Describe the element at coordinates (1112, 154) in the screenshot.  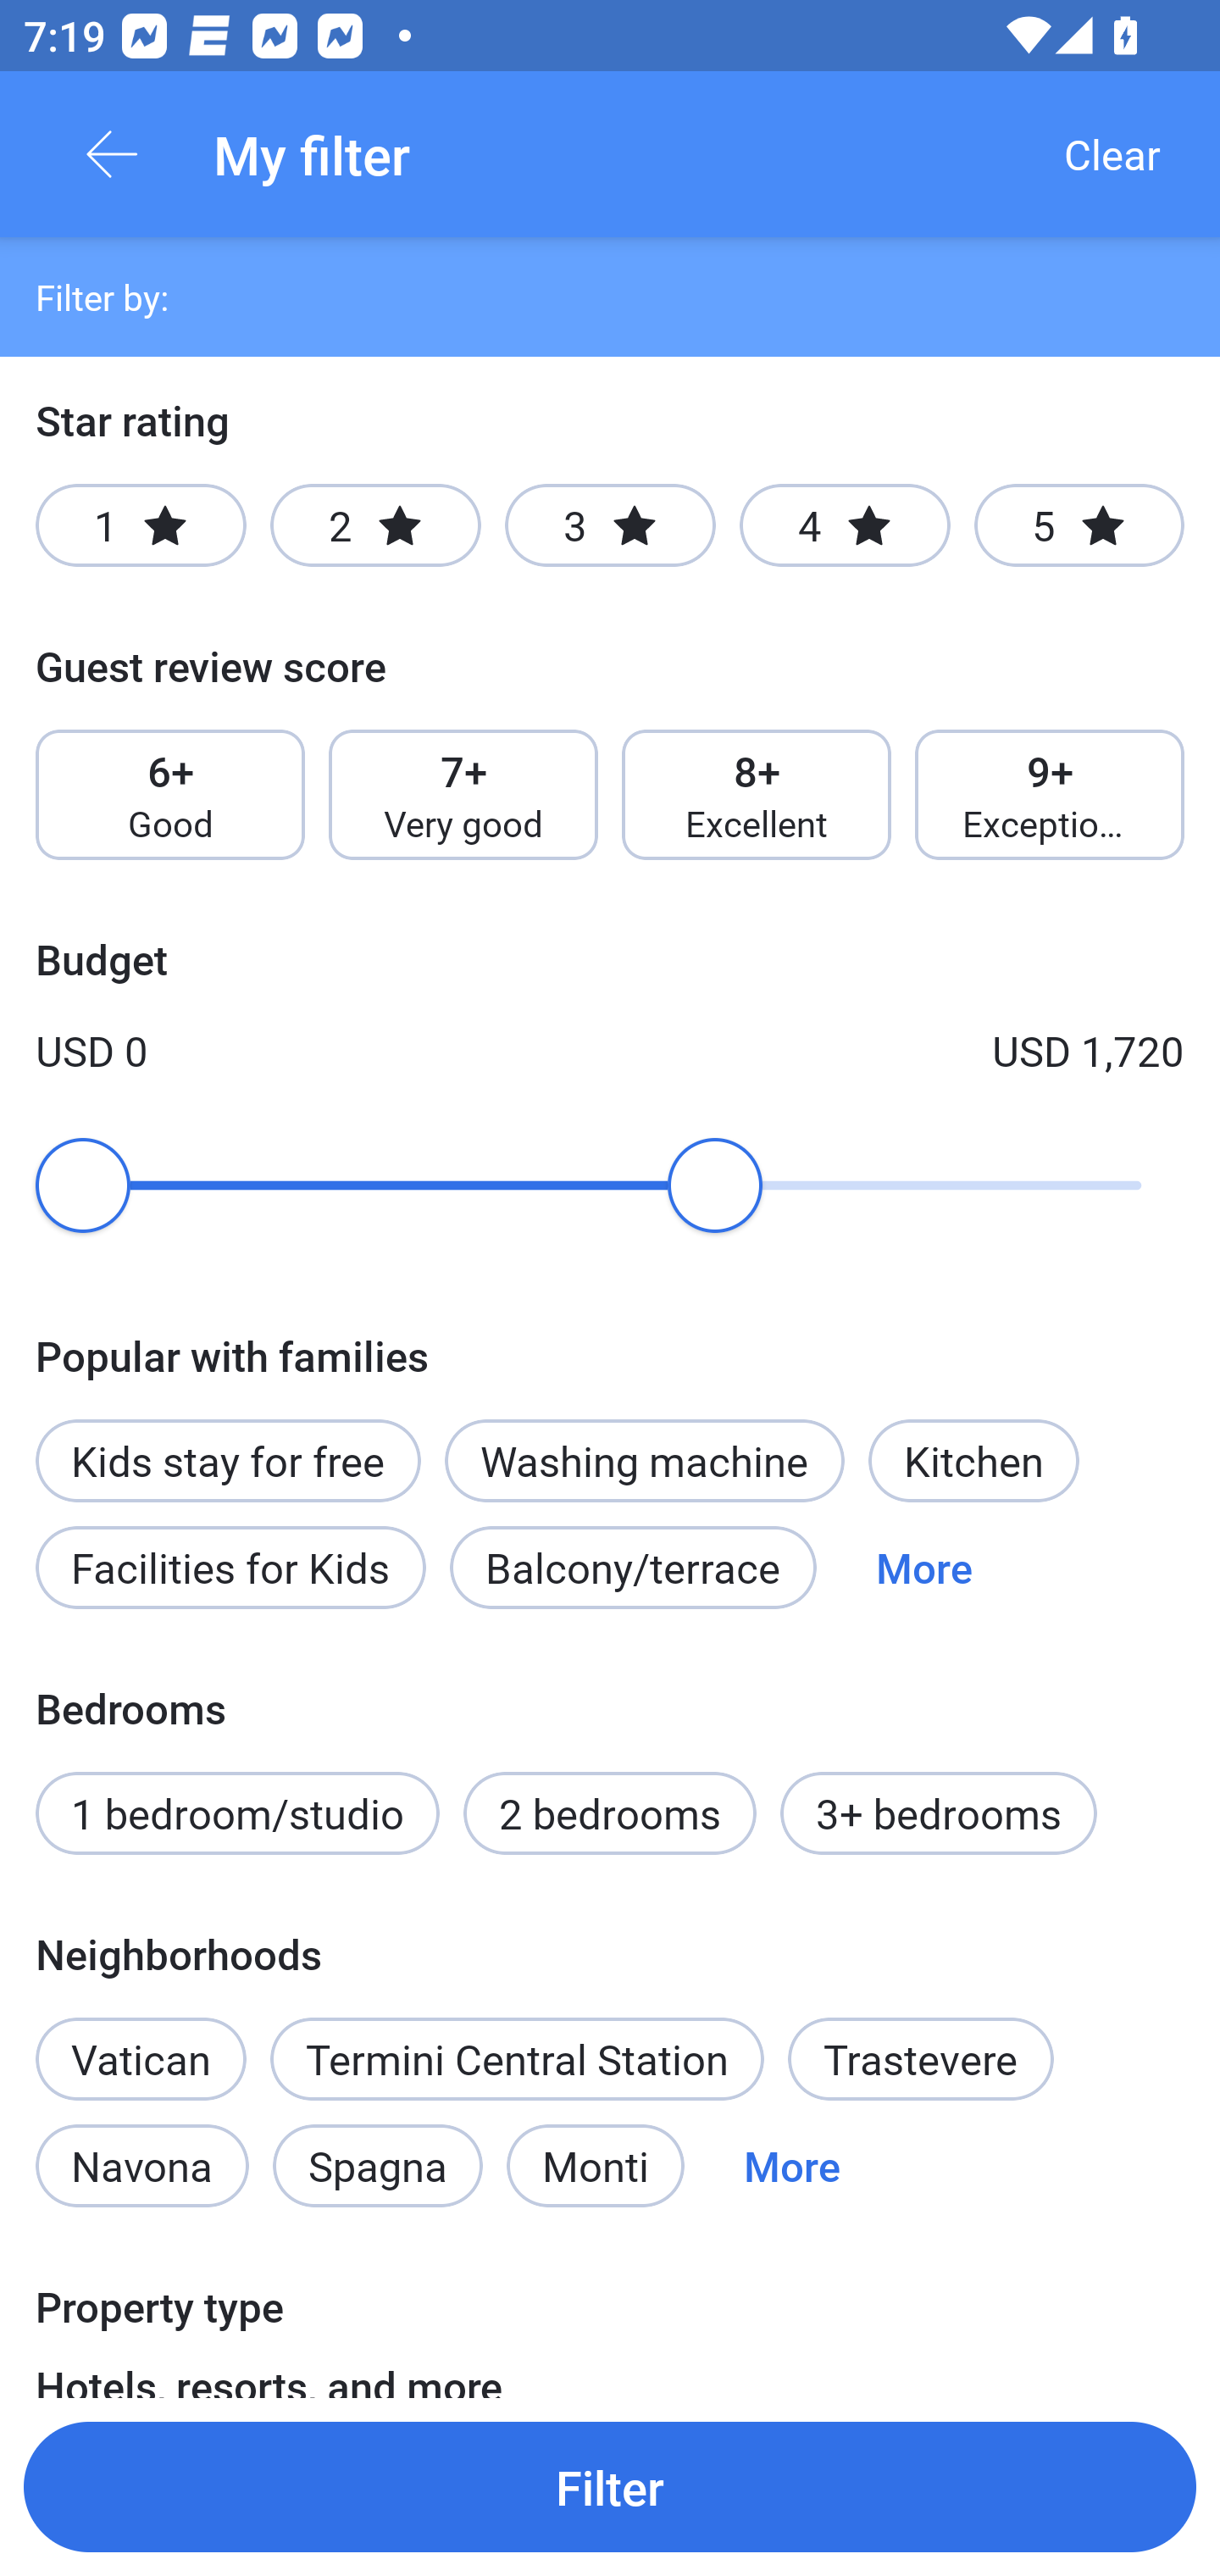
I see `Clear` at that location.